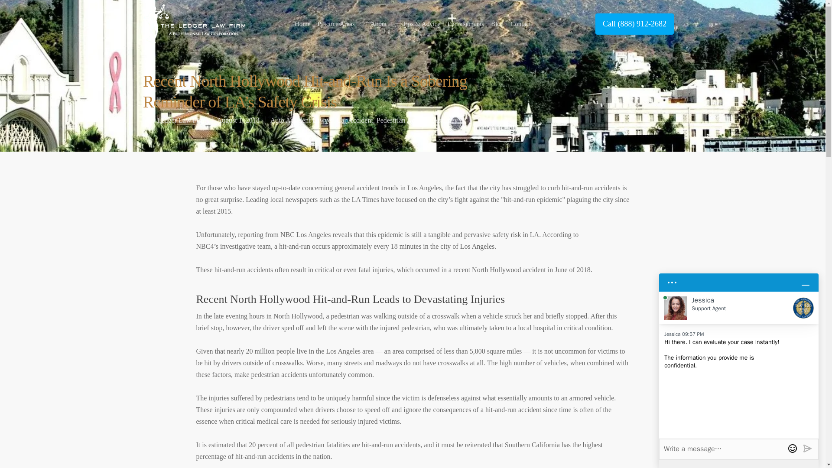 This screenshot has width=832, height=468. I want to click on Contact, so click(520, 23).